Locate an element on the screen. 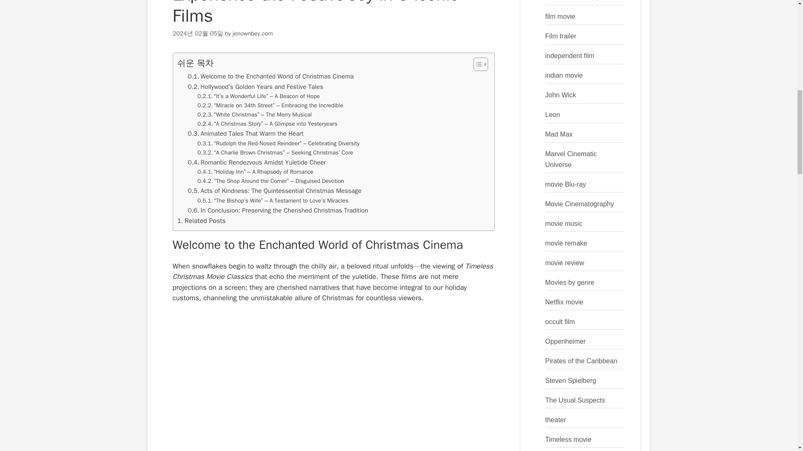  In Conclusion: Preserving the Cherished Christmas Tradition is located at coordinates (278, 210).